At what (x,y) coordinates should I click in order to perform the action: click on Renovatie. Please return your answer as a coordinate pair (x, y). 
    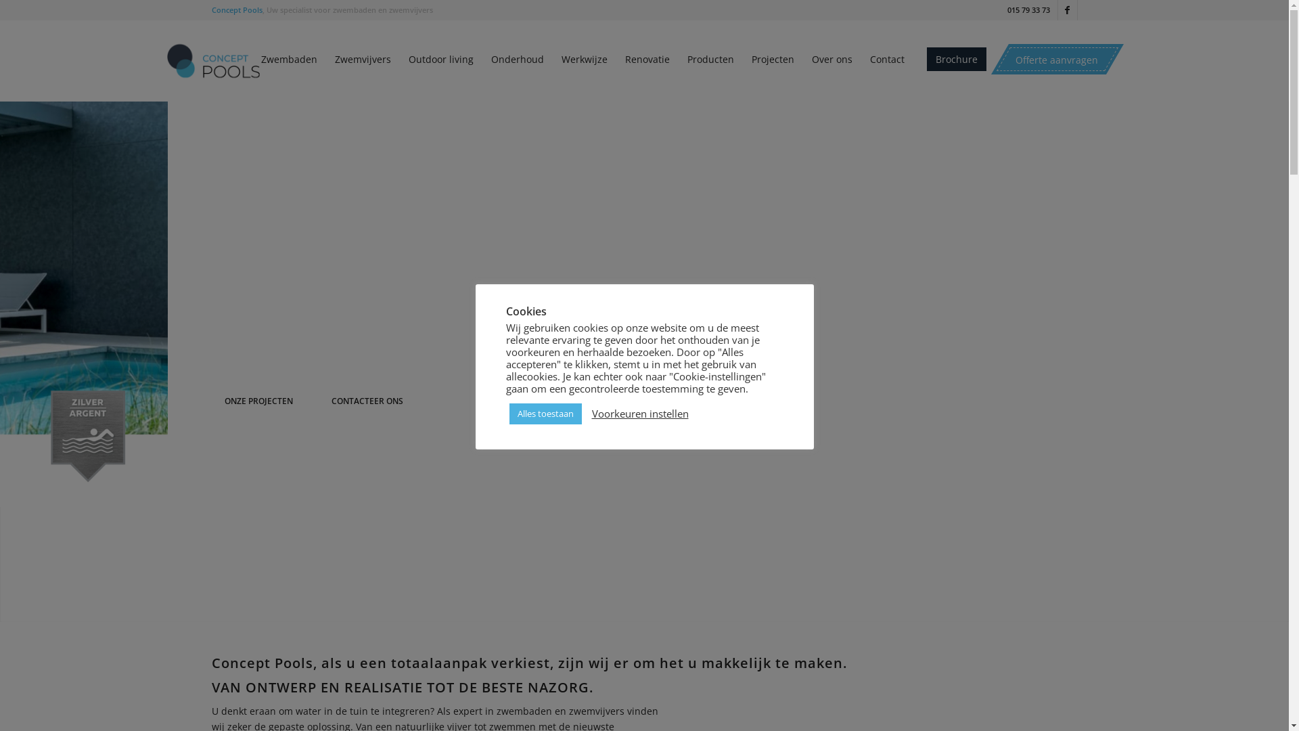
    Looking at the image, I should click on (647, 60).